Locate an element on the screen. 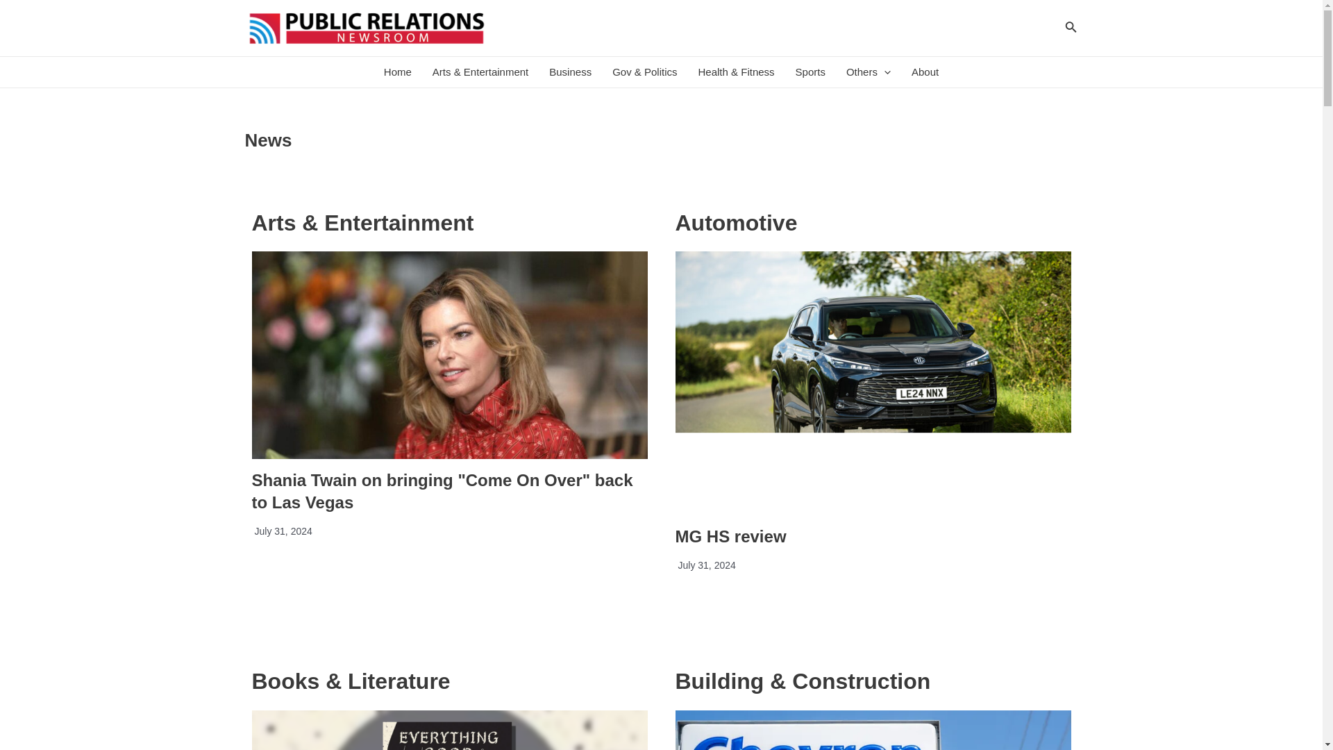 Image resolution: width=1333 pixels, height=750 pixels. About is located at coordinates (925, 72).